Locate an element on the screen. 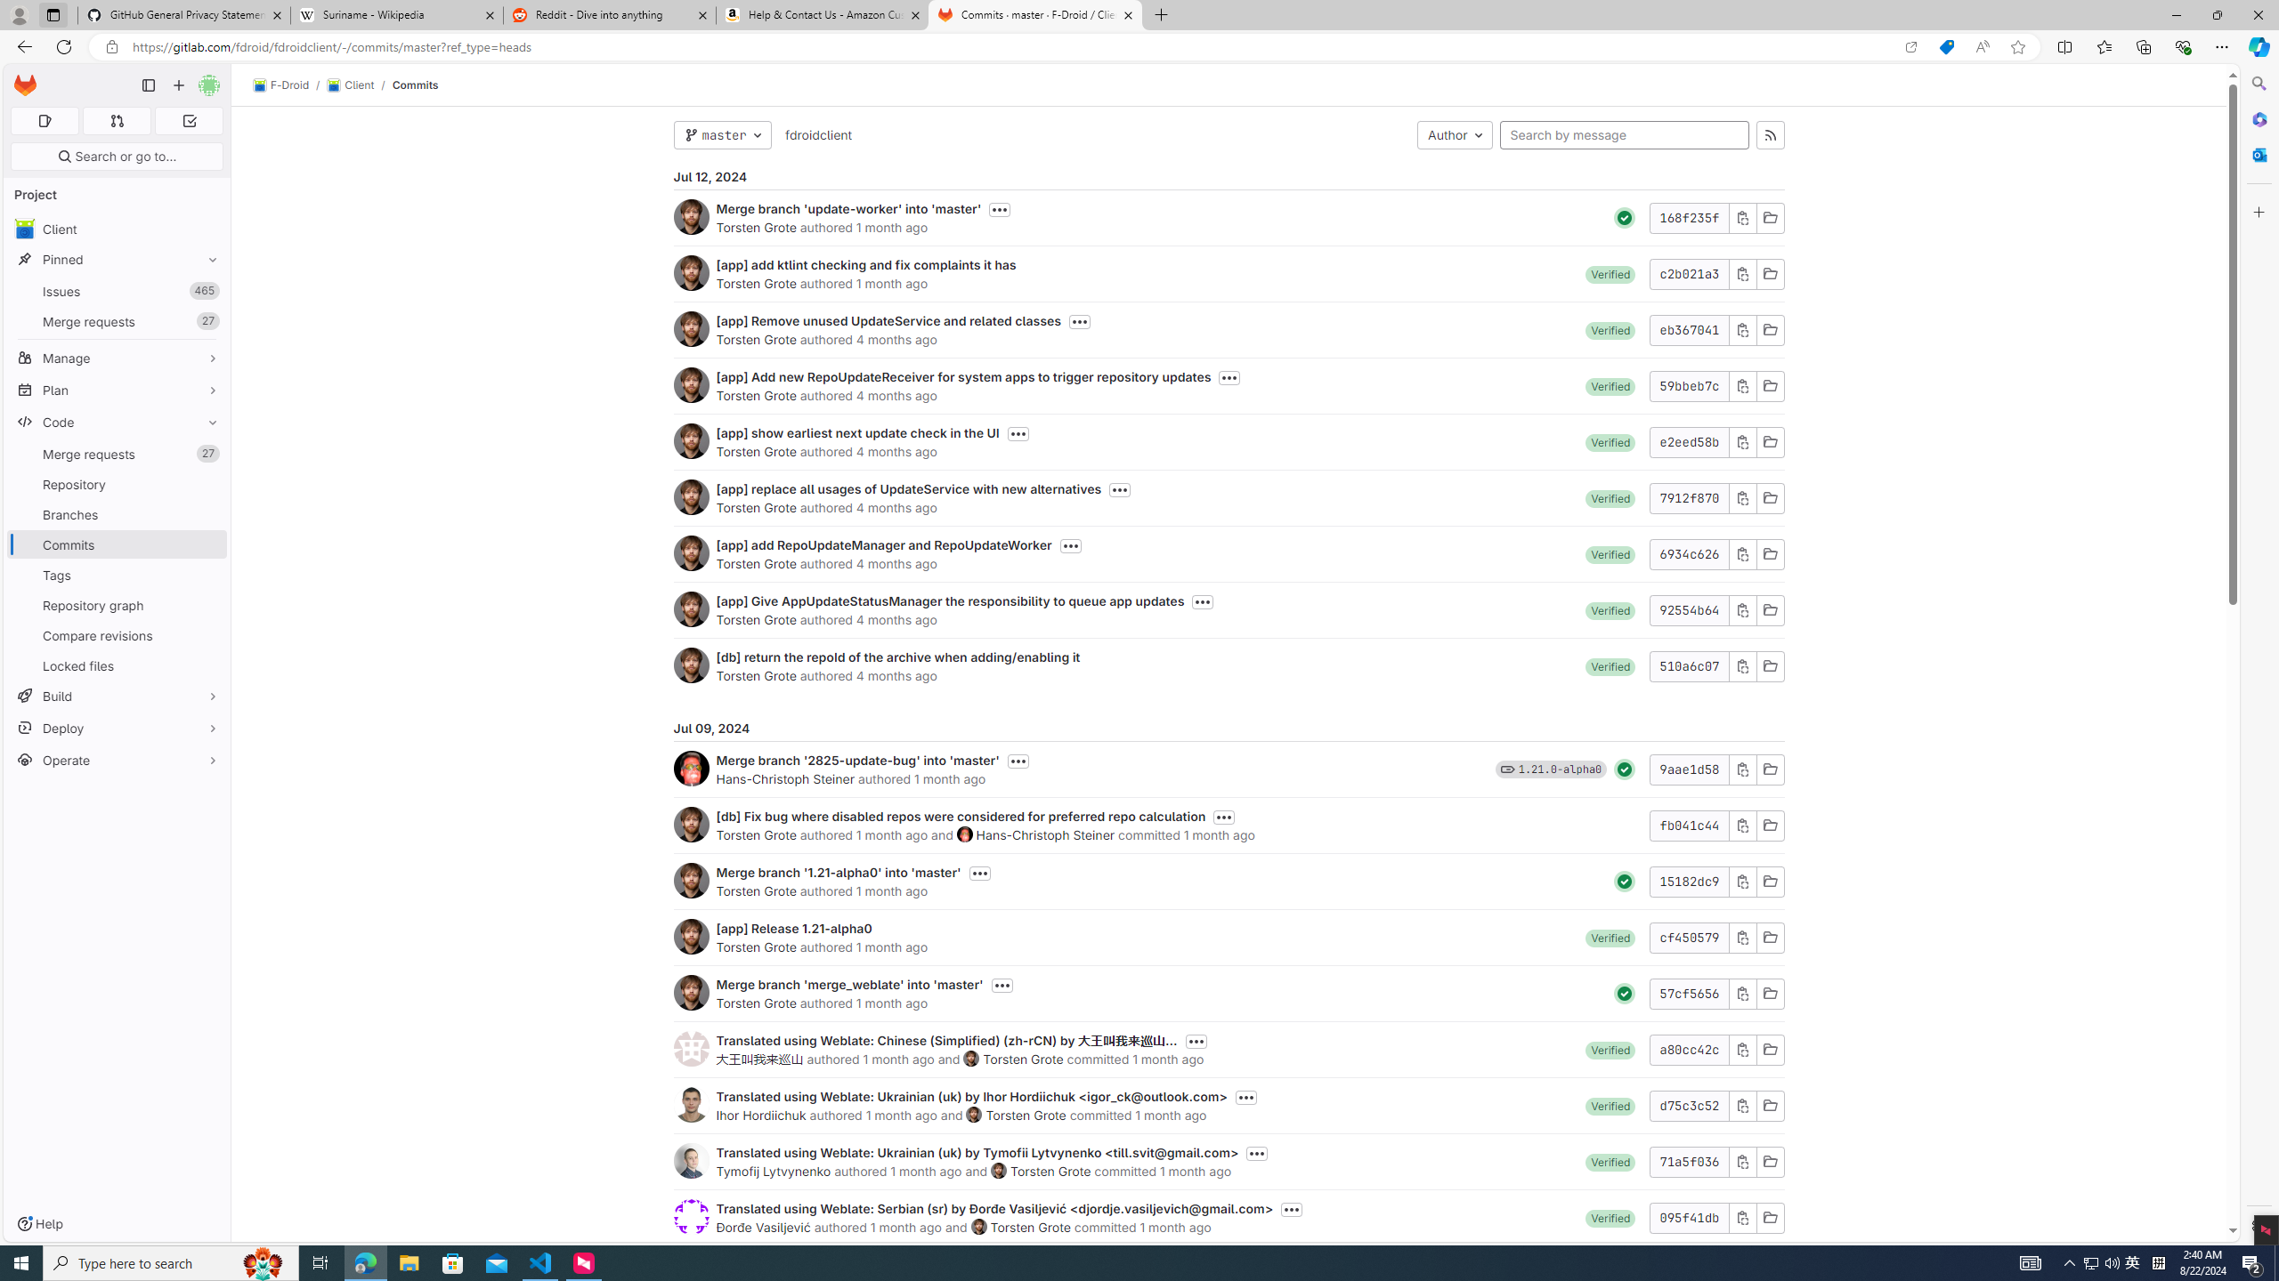  F-Droid is located at coordinates (281, 85).